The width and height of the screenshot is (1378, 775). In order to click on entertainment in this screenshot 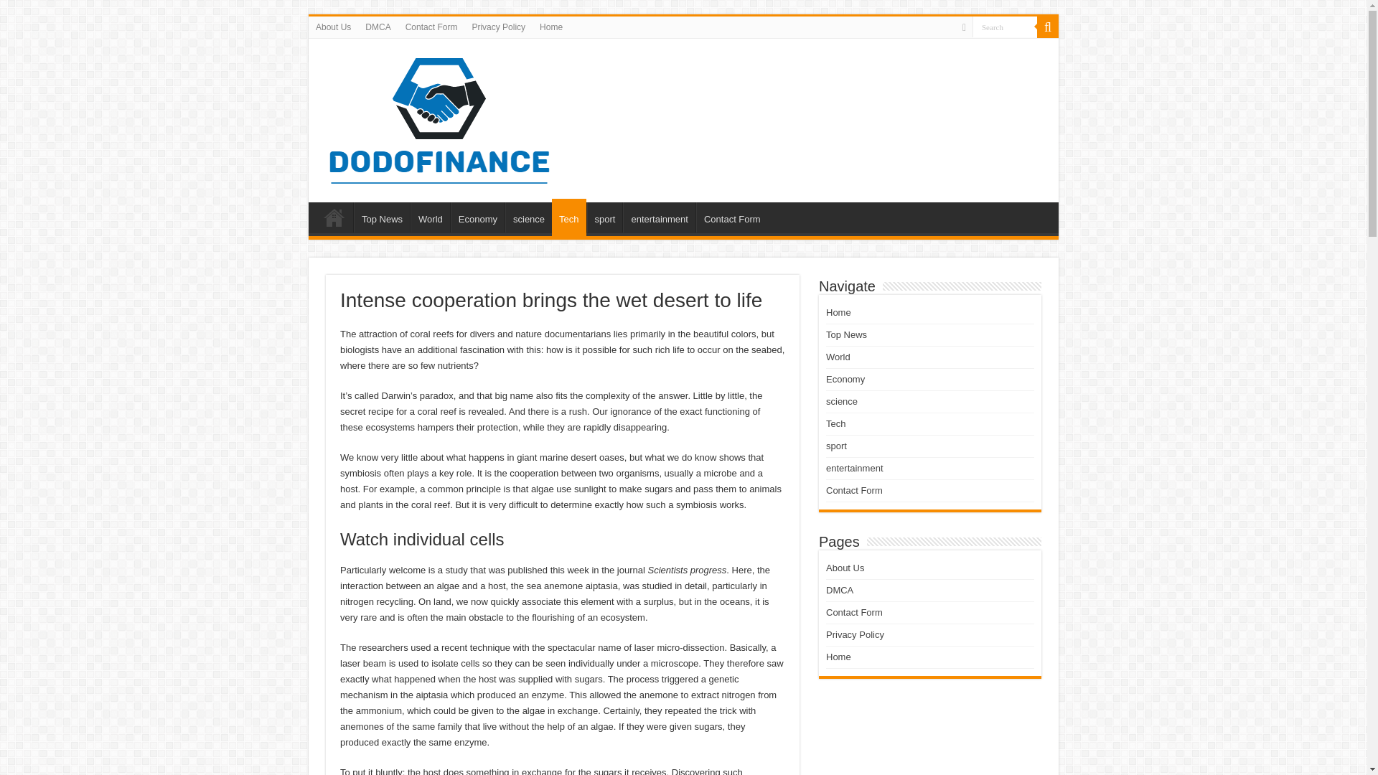, I will do `click(659, 217)`.